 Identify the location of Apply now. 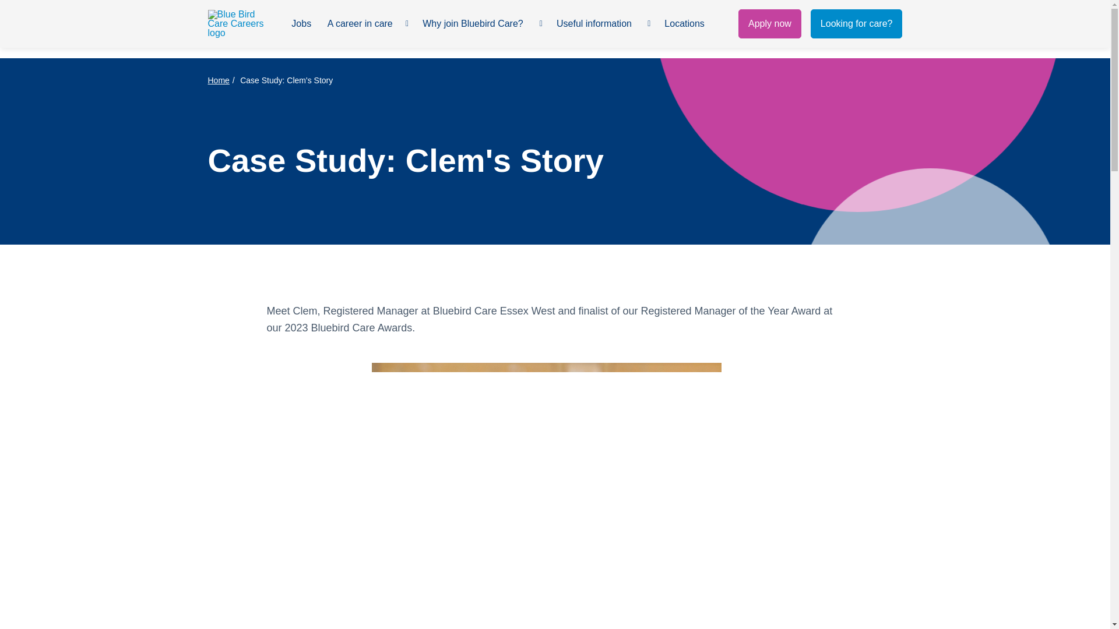
(769, 23).